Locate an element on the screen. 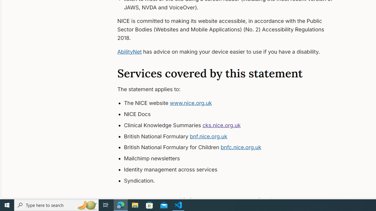 This screenshot has height=211, width=376. The NICE website www.nice.org.uk is located at coordinates (234, 103).